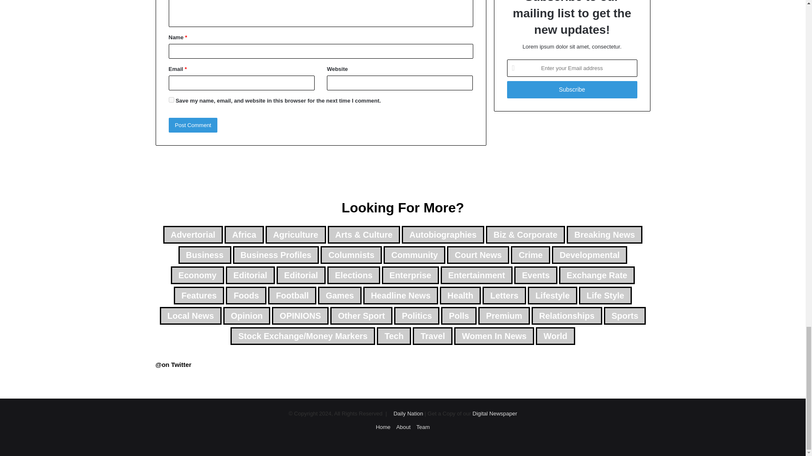 The width and height of the screenshot is (812, 456). I want to click on Post Comment, so click(193, 125).